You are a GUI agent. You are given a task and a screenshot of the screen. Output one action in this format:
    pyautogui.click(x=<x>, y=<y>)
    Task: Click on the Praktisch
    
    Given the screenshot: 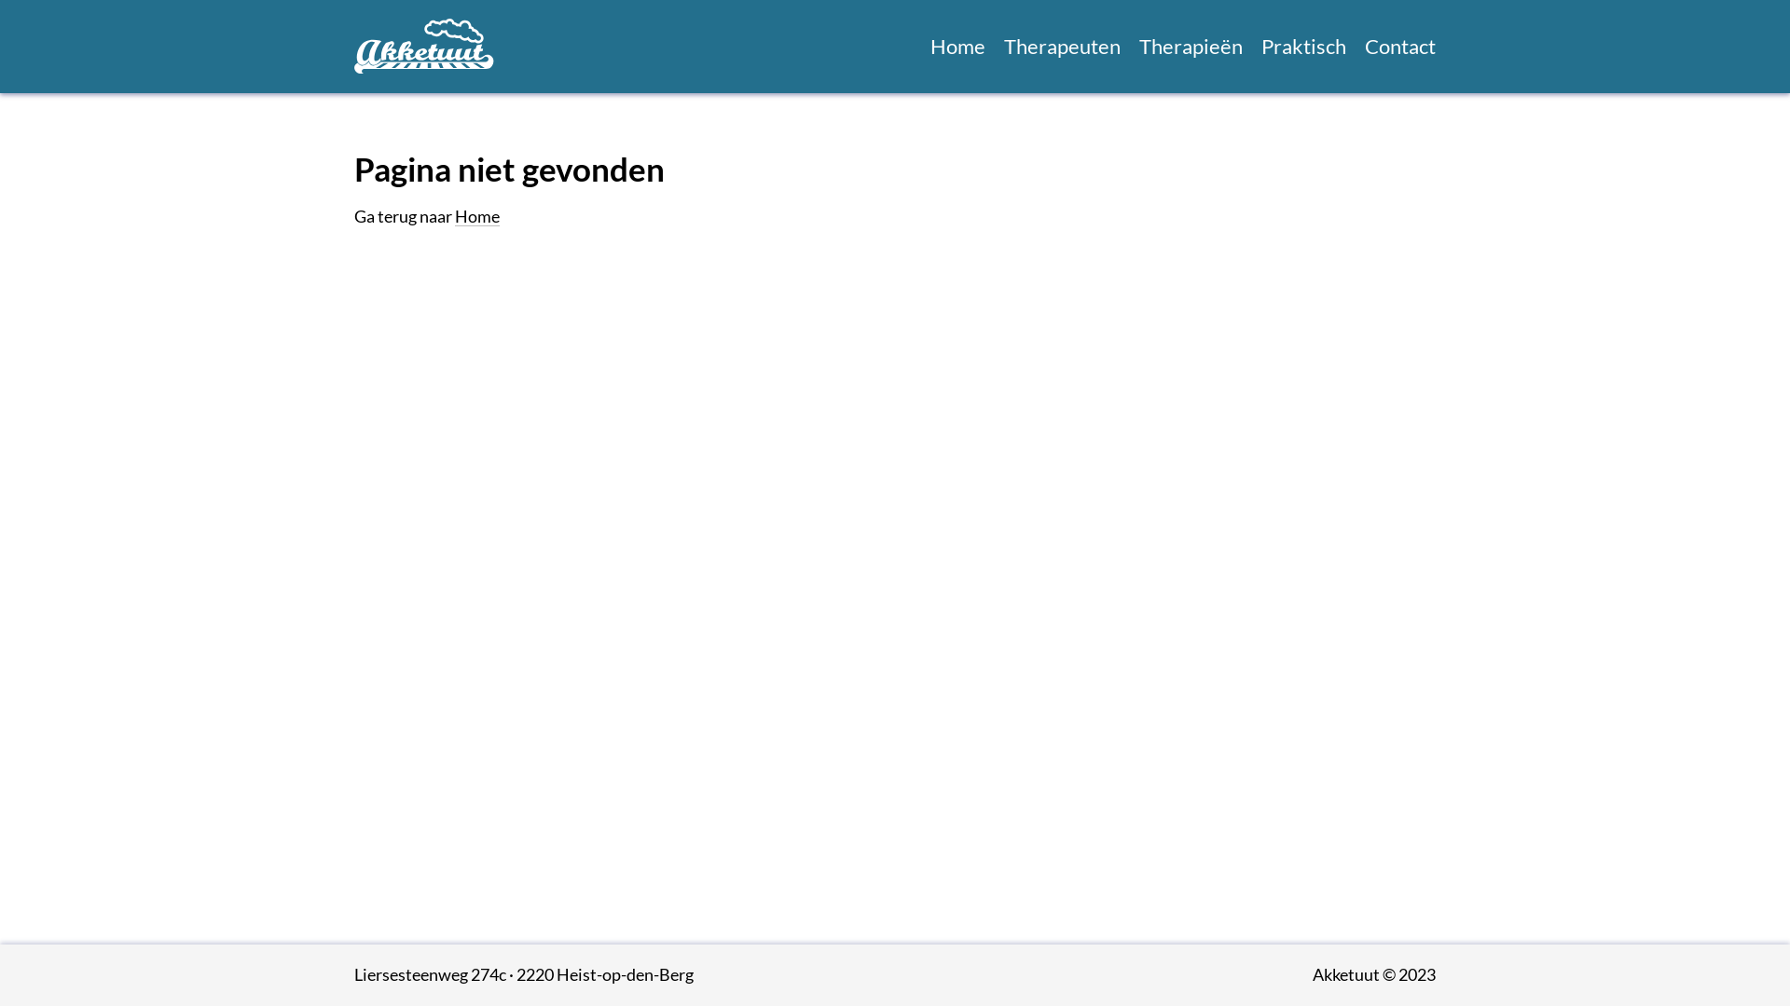 What is the action you would take?
    pyautogui.click(x=1303, y=47)
    